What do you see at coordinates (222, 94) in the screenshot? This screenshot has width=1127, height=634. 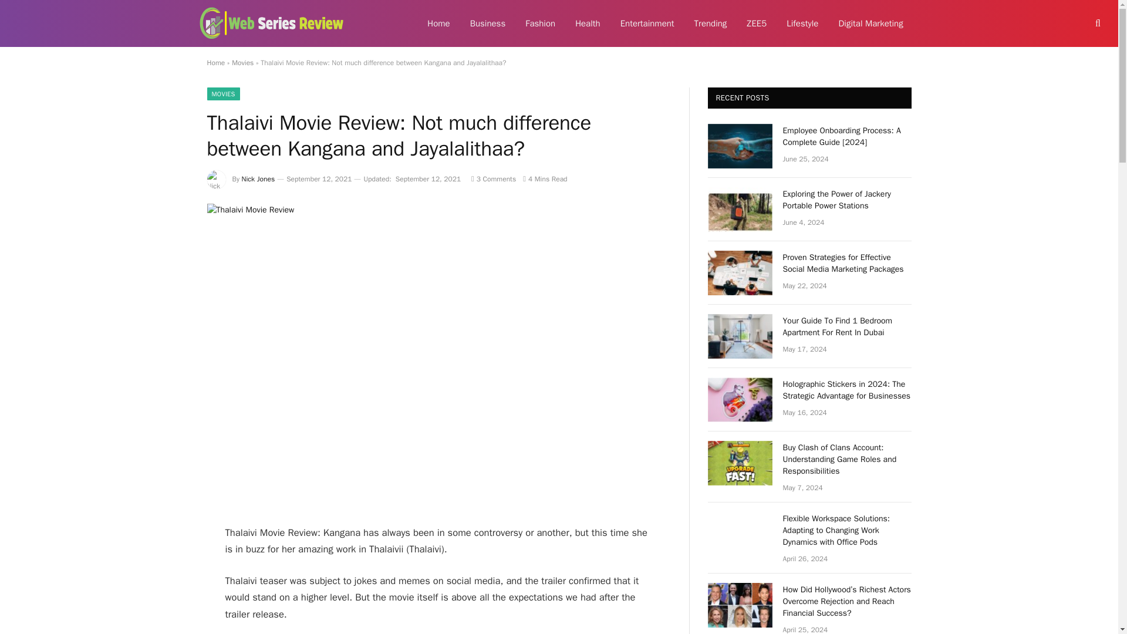 I see `MOVIES` at bounding box center [222, 94].